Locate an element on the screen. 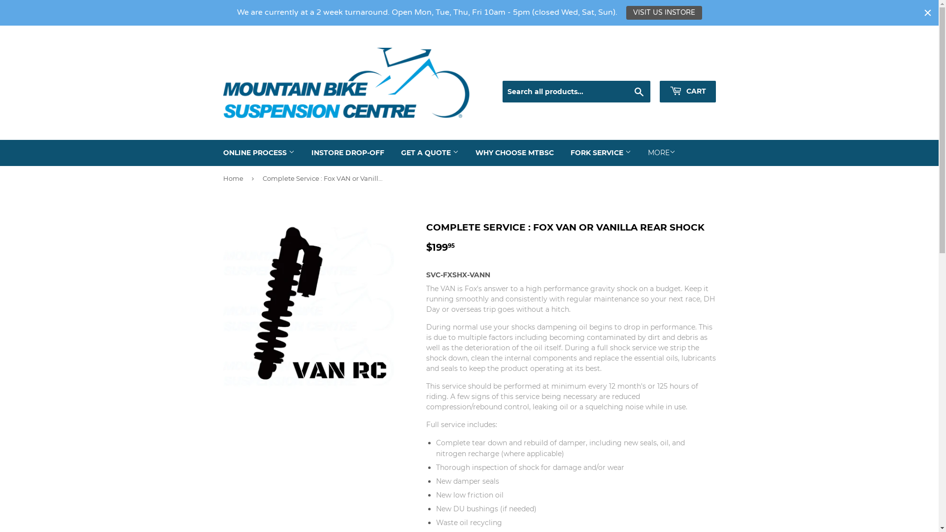 The height and width of the screenshot is (532, 946). Sign in is located at coordinates (635, 69).